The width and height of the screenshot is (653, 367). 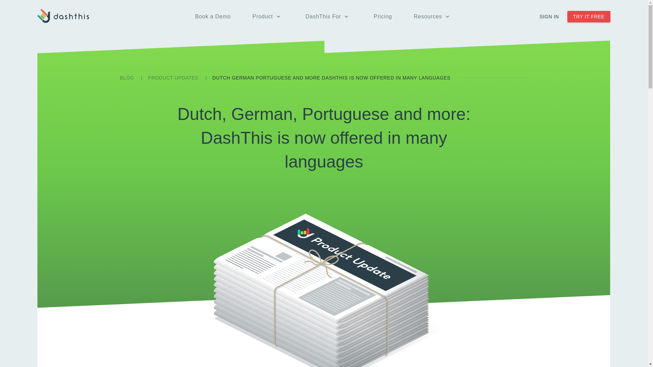 What do you see at coordinates (589, 16) in the screenshot?
I see `TRY IT FREE` at bounding box center [589, 16].